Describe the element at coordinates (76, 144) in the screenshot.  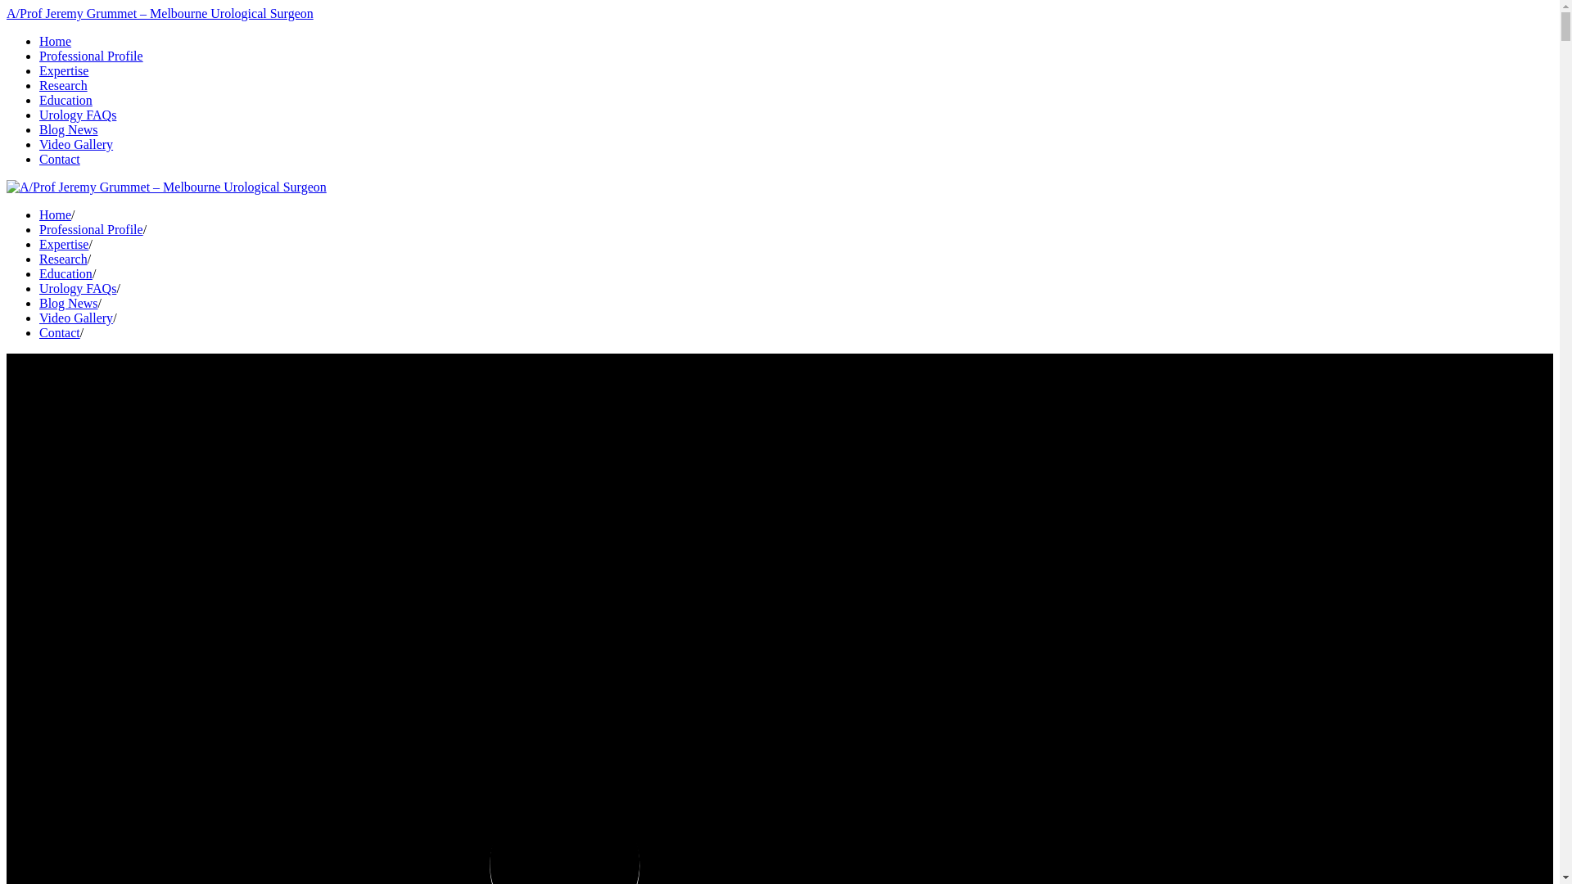
I see `Video Gallery` at that location.